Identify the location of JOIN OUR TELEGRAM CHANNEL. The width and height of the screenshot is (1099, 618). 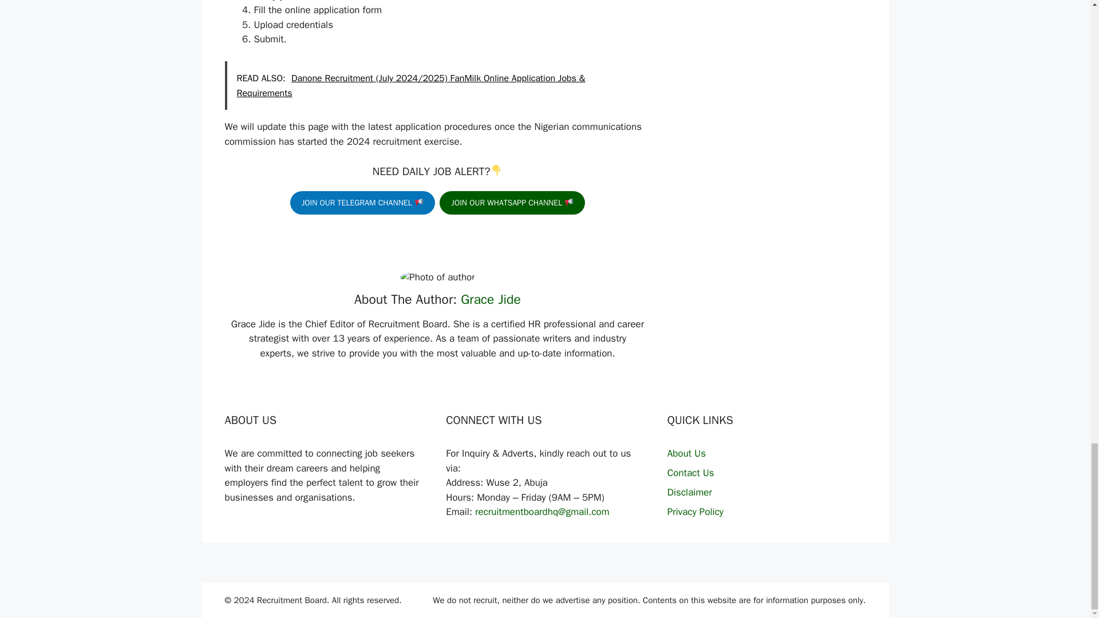
(362, 203).